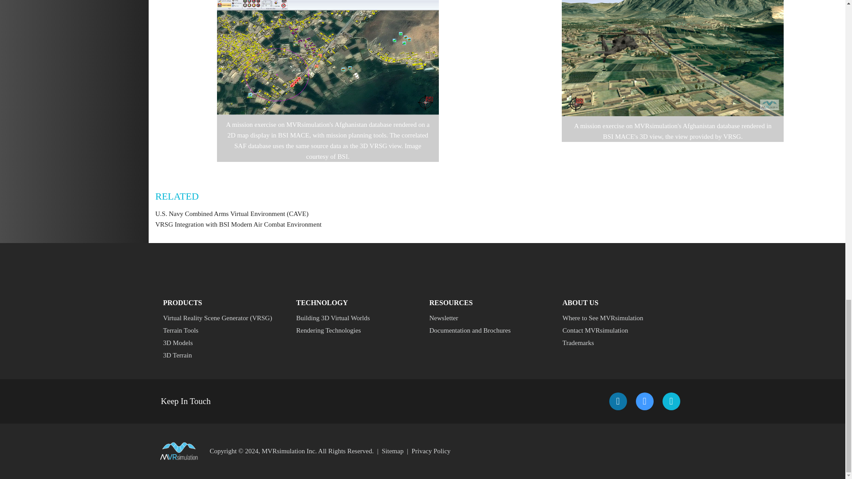 This screenshot has height=479, width=852. What do you see at coordinates (603, 330) in the screenshot?
I see `Contact MVRsimulation` at bounding box center [603, 330].